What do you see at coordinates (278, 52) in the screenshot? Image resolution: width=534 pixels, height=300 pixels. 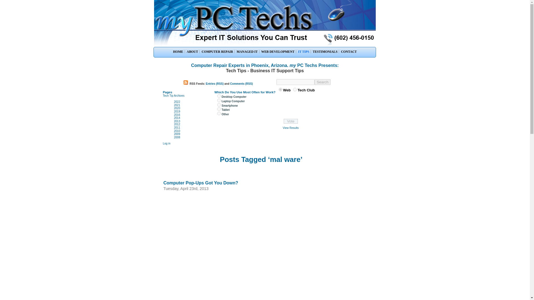 I see `WEB DEVELOPMENT` at bounding box center [278, 52].